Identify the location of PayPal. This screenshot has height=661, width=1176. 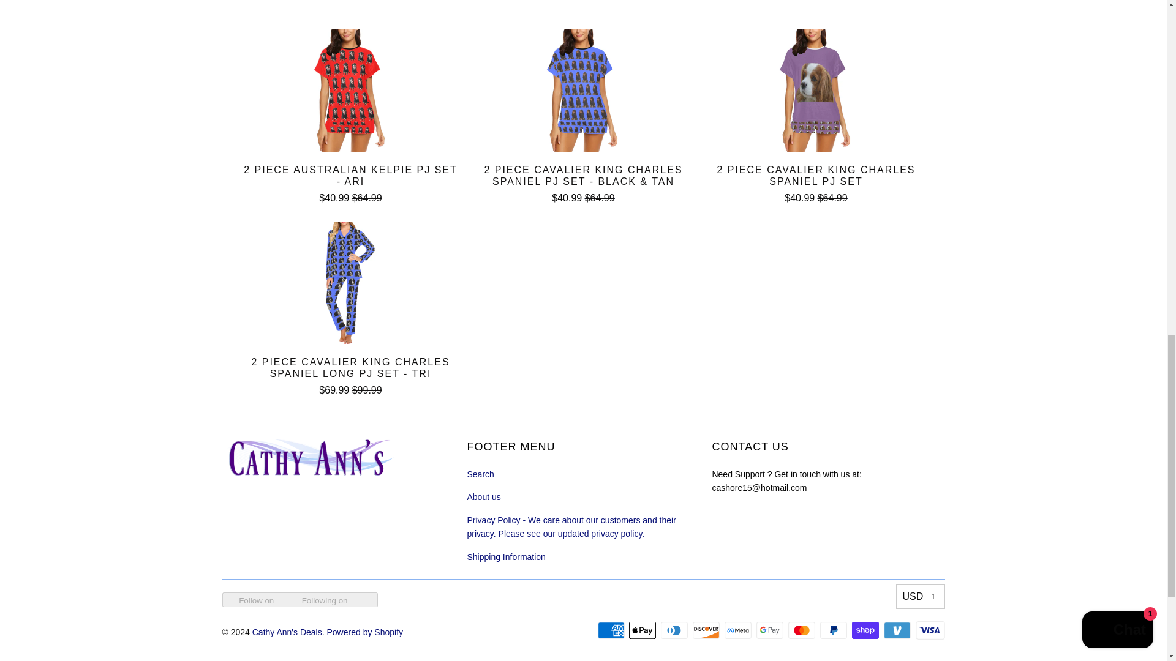
(834, 630).